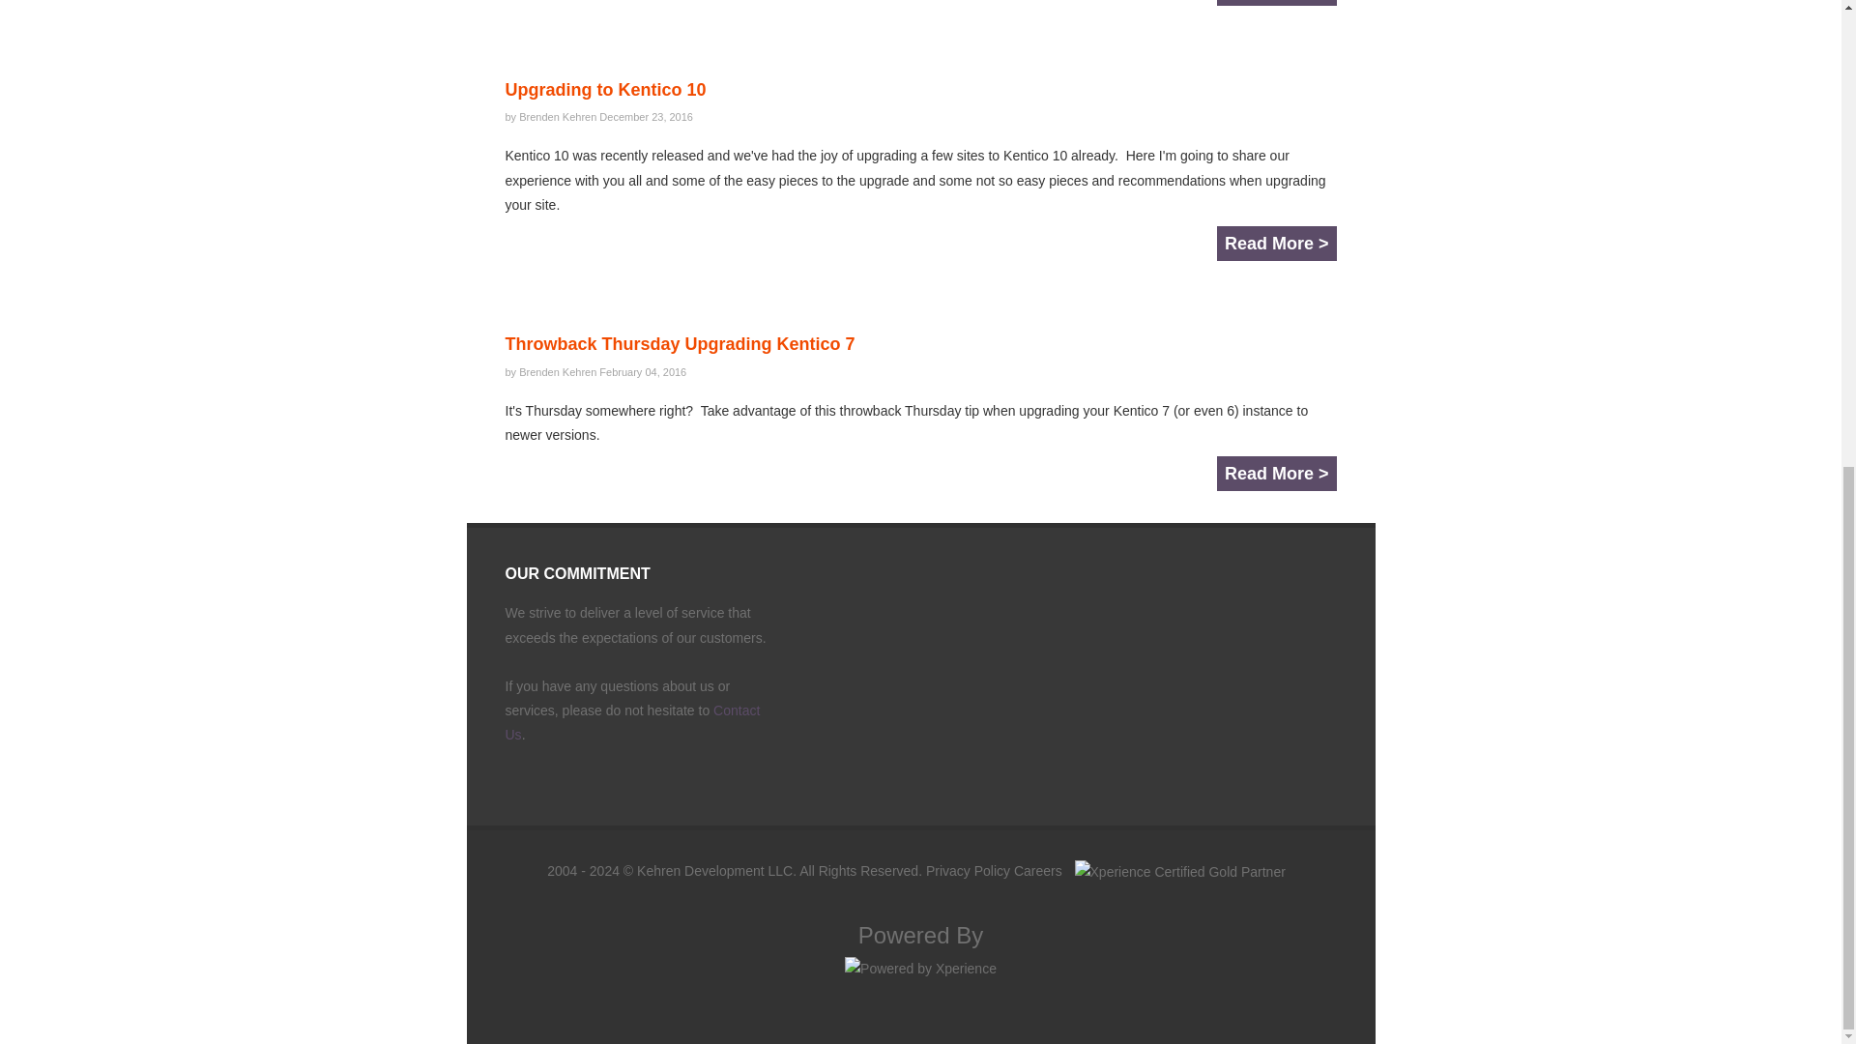  What do you see at coordinates (679, 344) in the screenshot?
I see `Throwback Thursday Upgrading Kentico 7` at bounding box center [679, 344].